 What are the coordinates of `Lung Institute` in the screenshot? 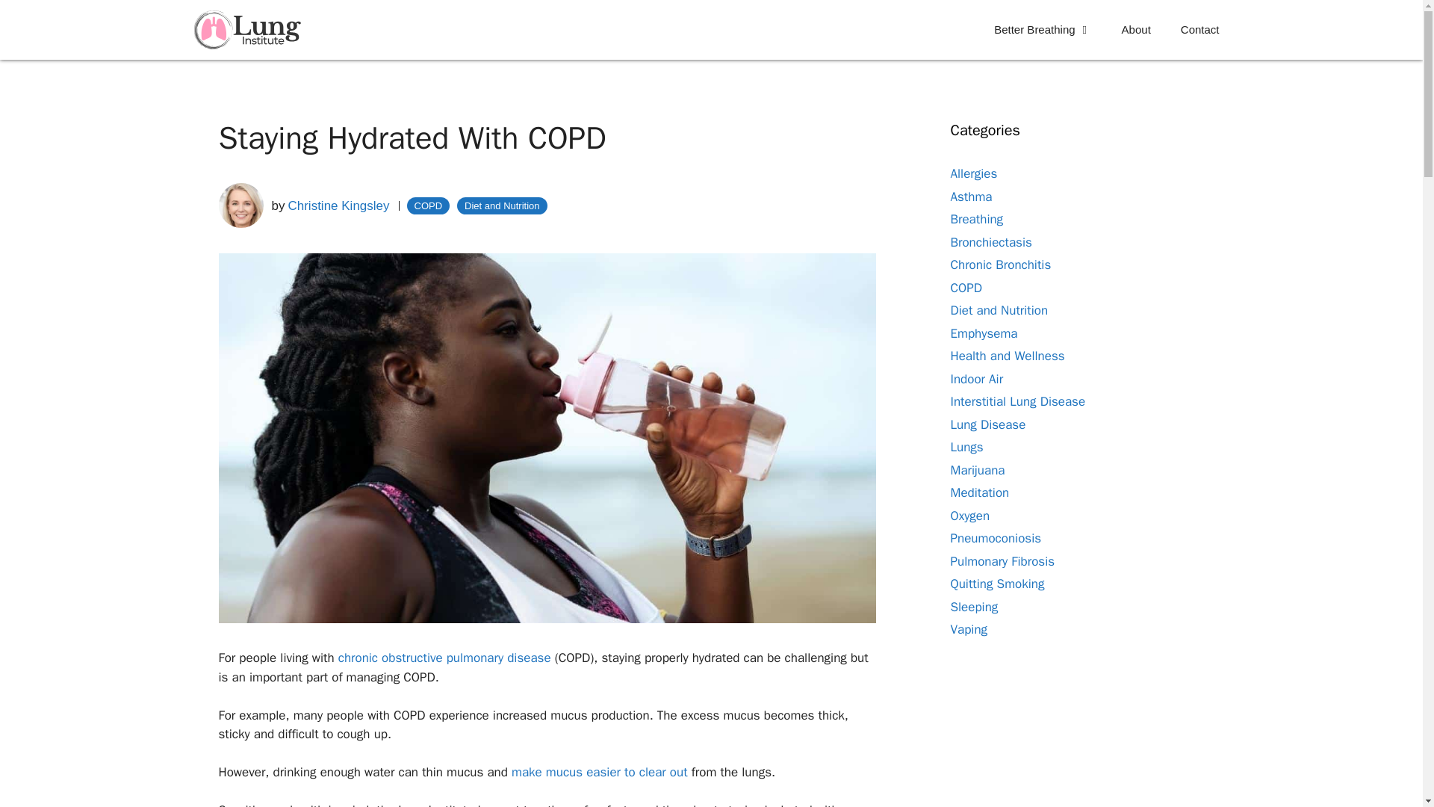 It's located at (248, 30).